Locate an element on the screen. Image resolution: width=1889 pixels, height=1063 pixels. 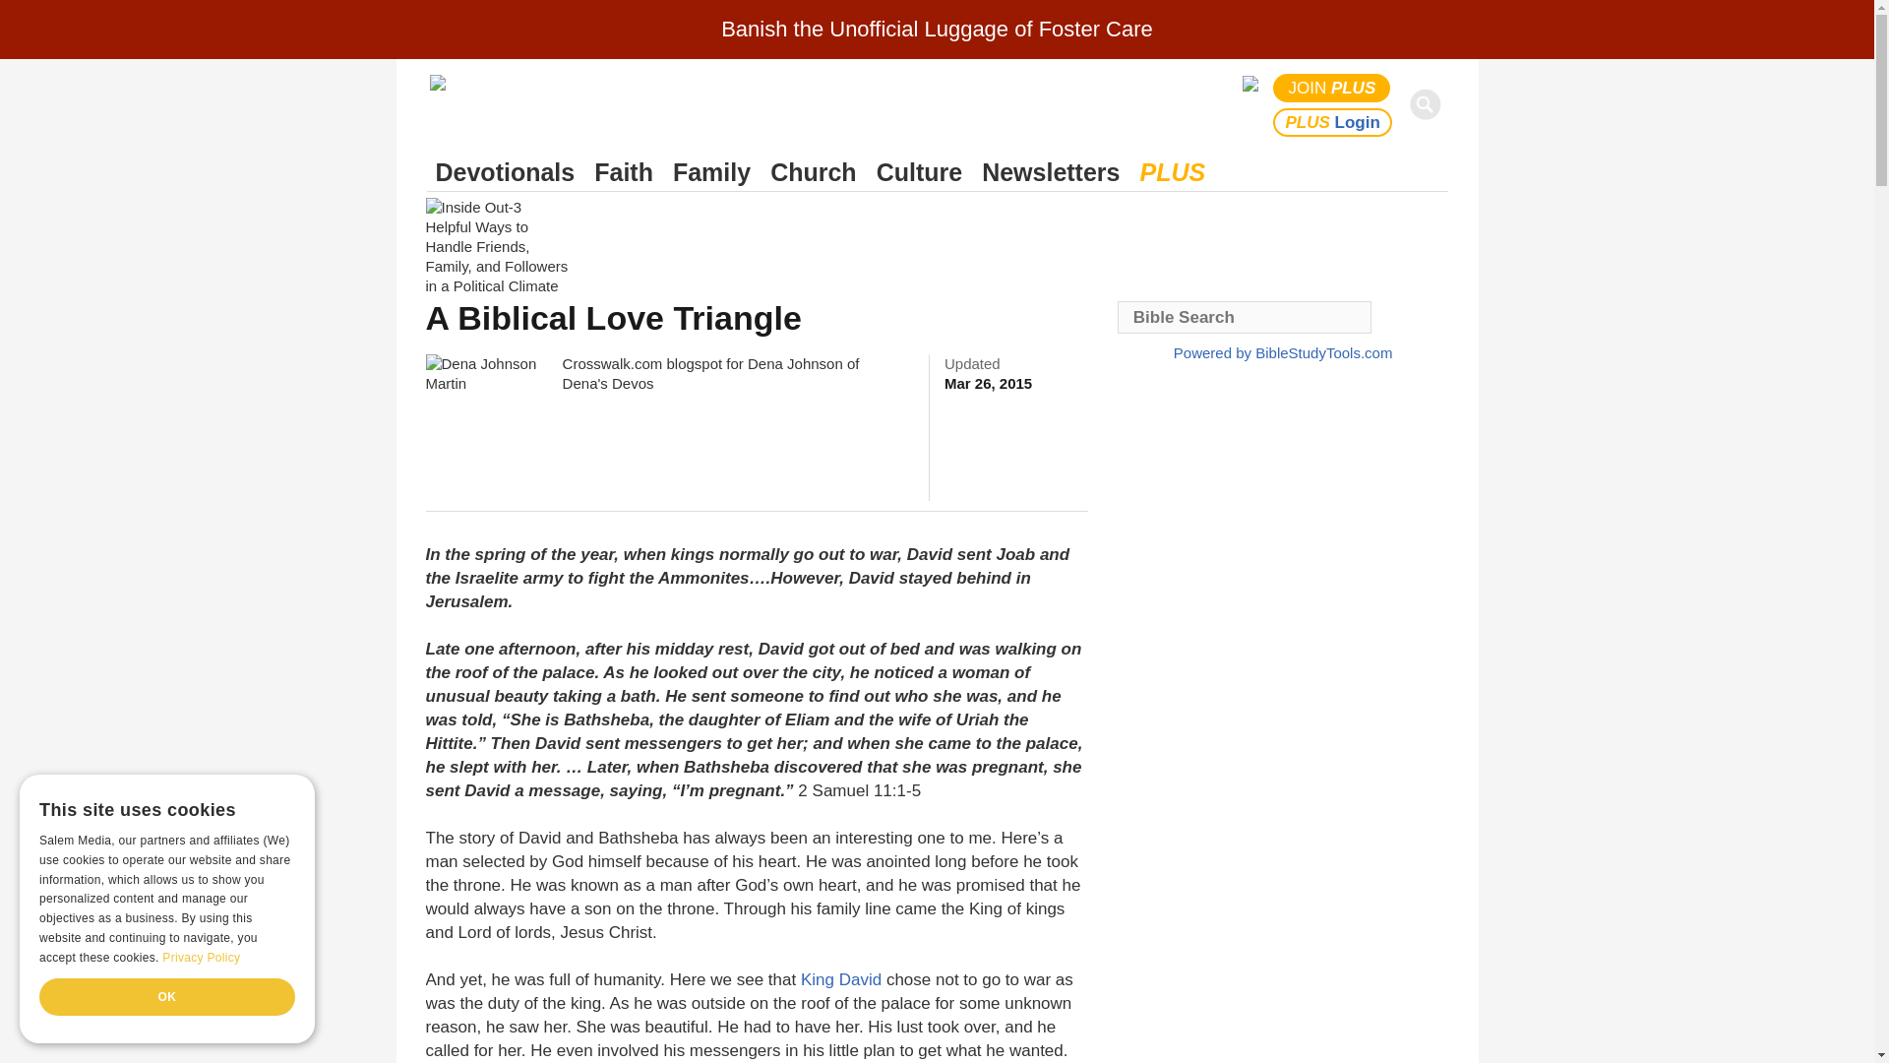
Search is located at coordinates (1429, 104).